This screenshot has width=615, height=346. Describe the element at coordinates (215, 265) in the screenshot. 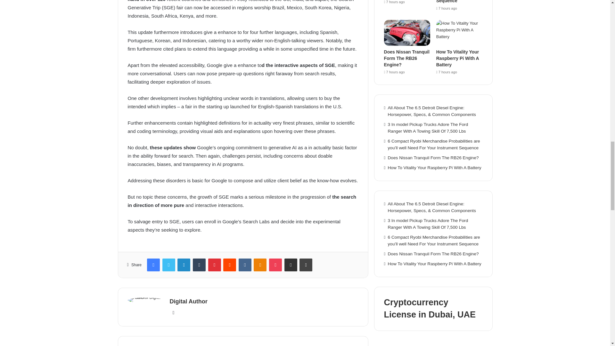

I see `Pinterest` at that location.